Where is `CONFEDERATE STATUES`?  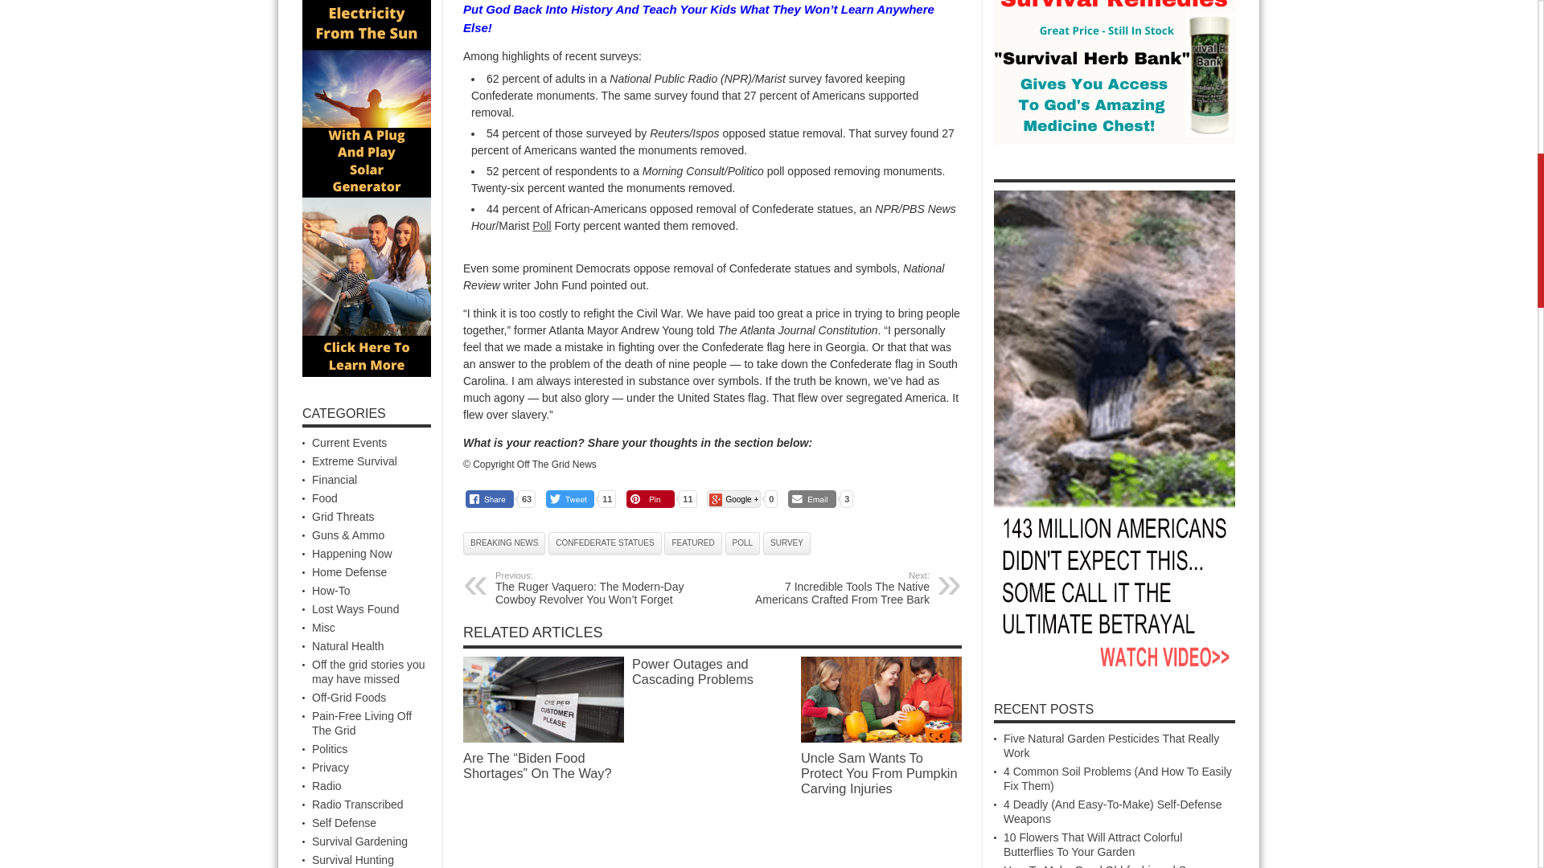
CONFEDERATE STATUES is located at coordinates (604, 543).